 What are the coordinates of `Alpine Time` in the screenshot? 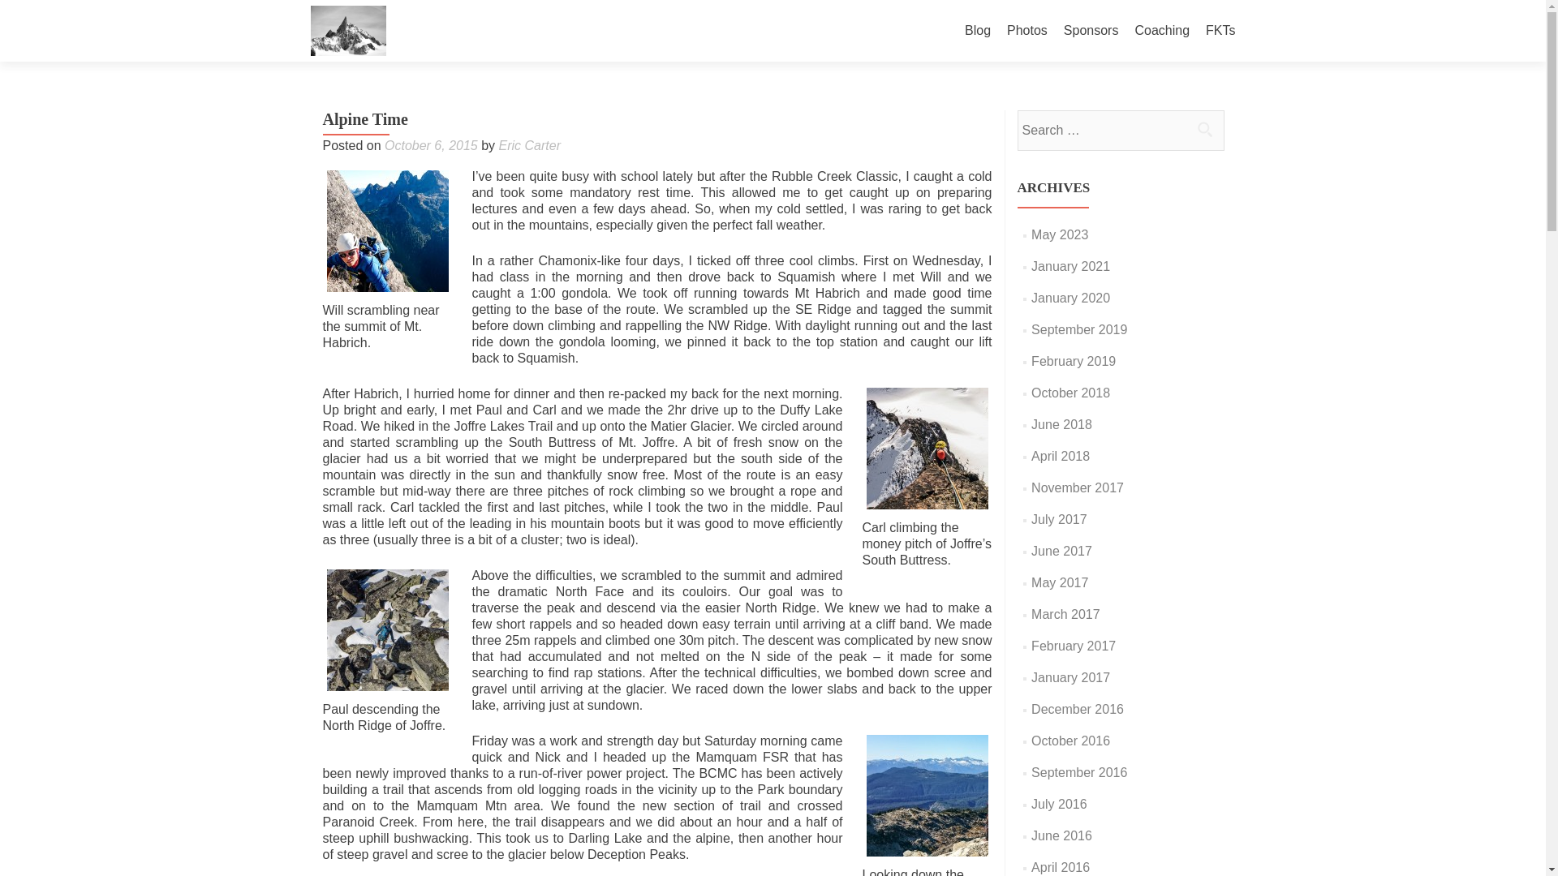 It's located at (388, 630).